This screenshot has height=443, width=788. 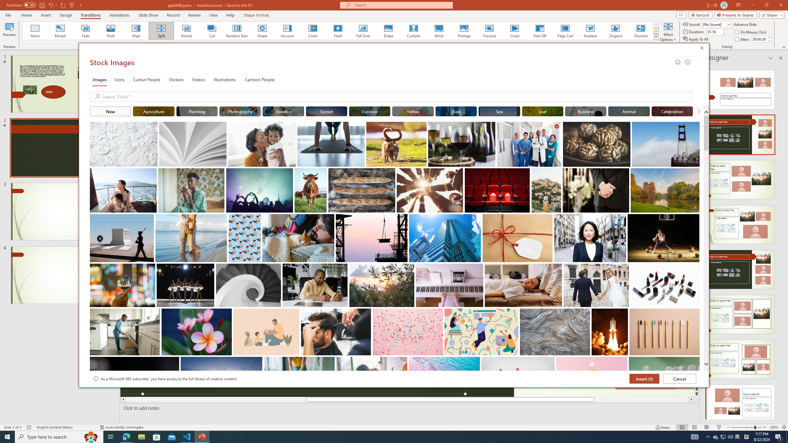 I want to click on Prestige, so click(x=464, y=31).